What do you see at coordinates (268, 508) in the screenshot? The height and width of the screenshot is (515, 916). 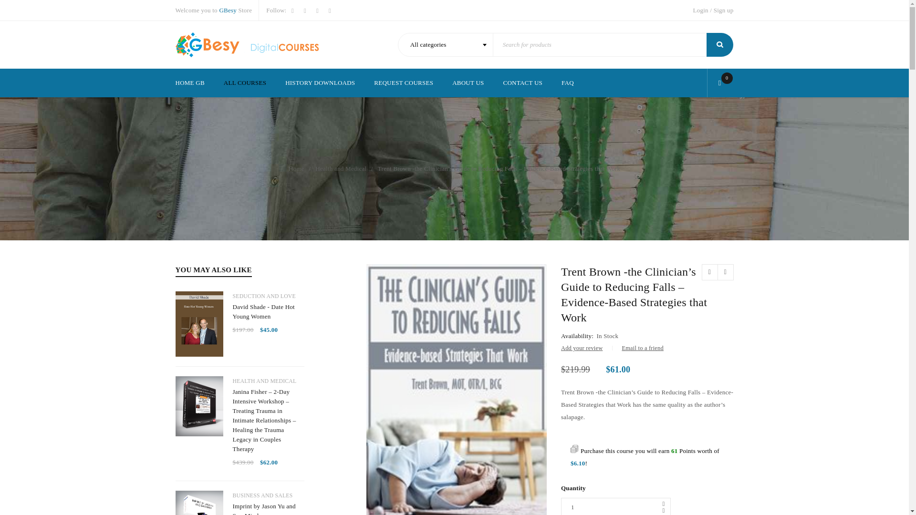 I see `Imprint by Jason Yu and SansMinds` at bounding box center [268, 508].